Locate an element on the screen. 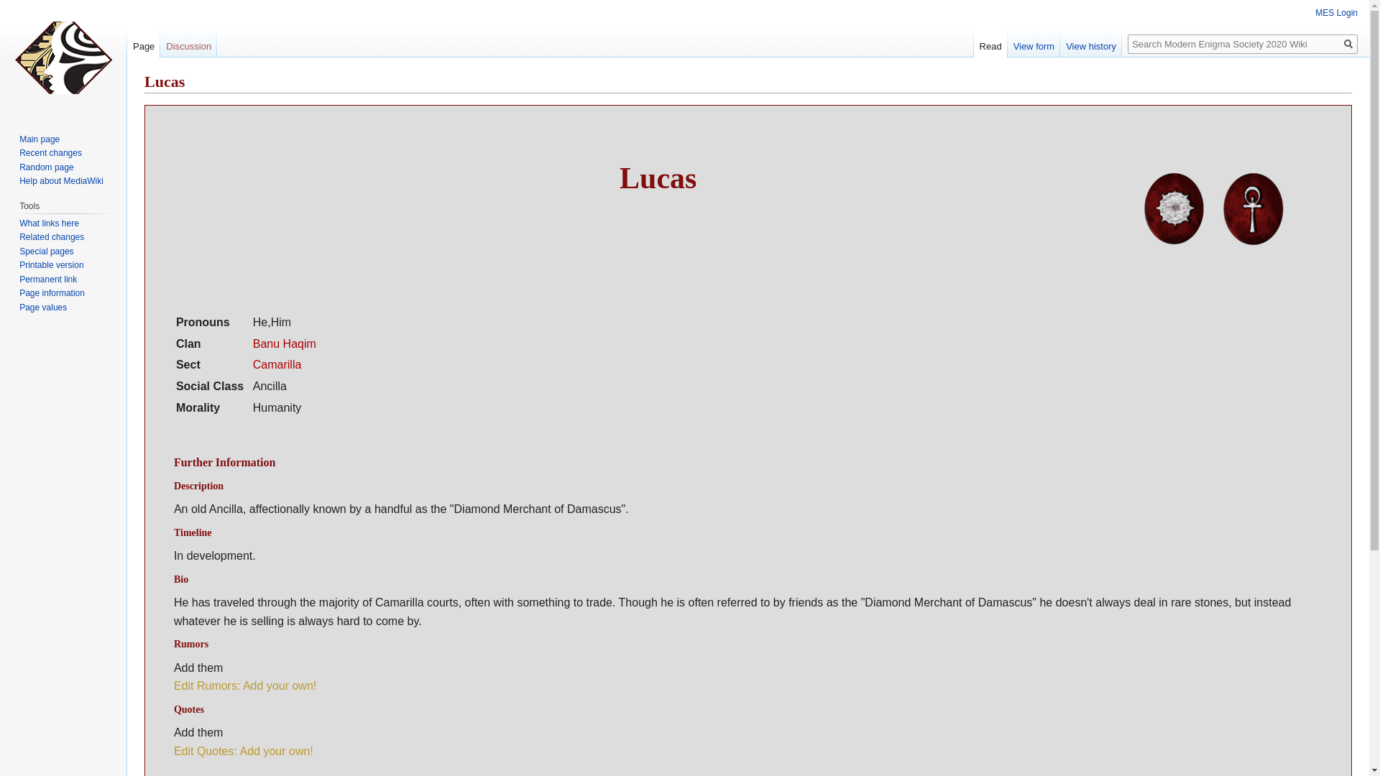 This screenshot has height=776, width=1380. Edit Rumors: Add your own! is located at coordinates (244, 685).